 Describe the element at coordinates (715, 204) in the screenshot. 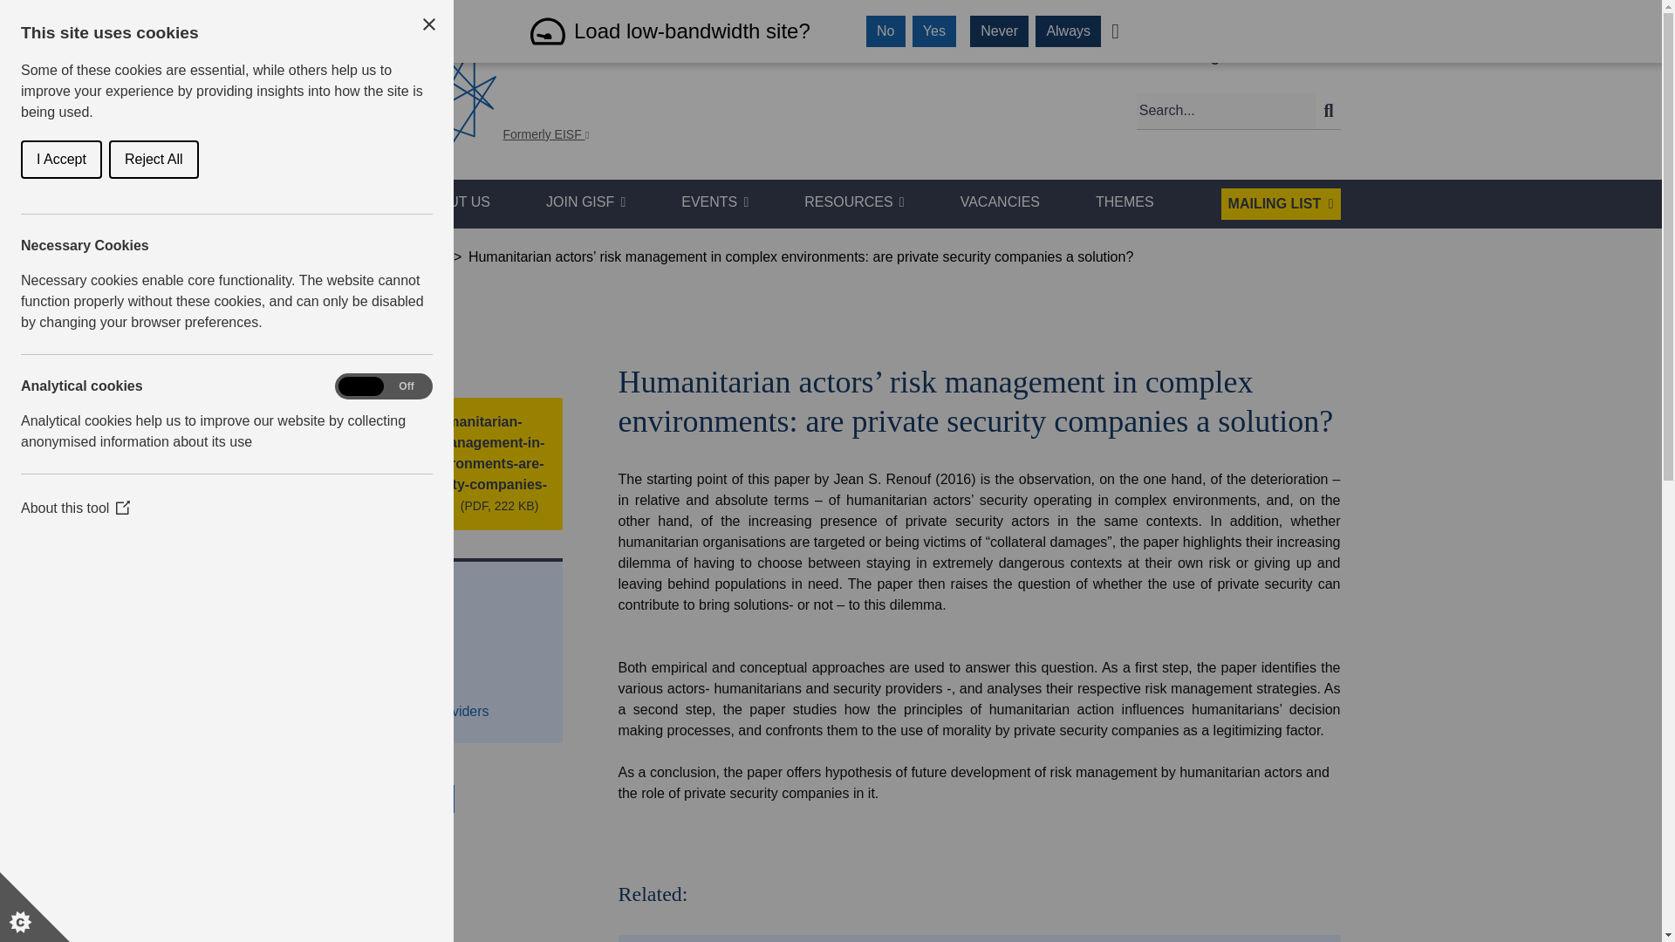

I see `EVENTS` at that location.